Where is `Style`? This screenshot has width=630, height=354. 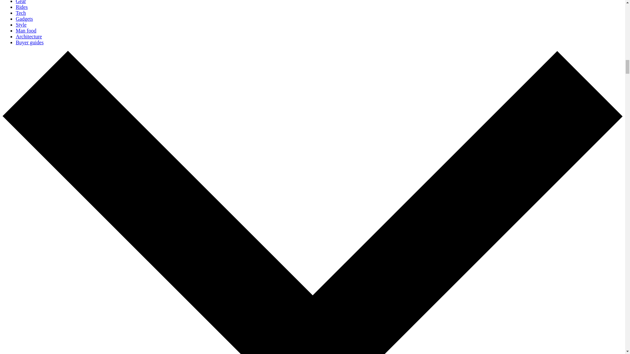
Style is located at coordinates (21, 25).